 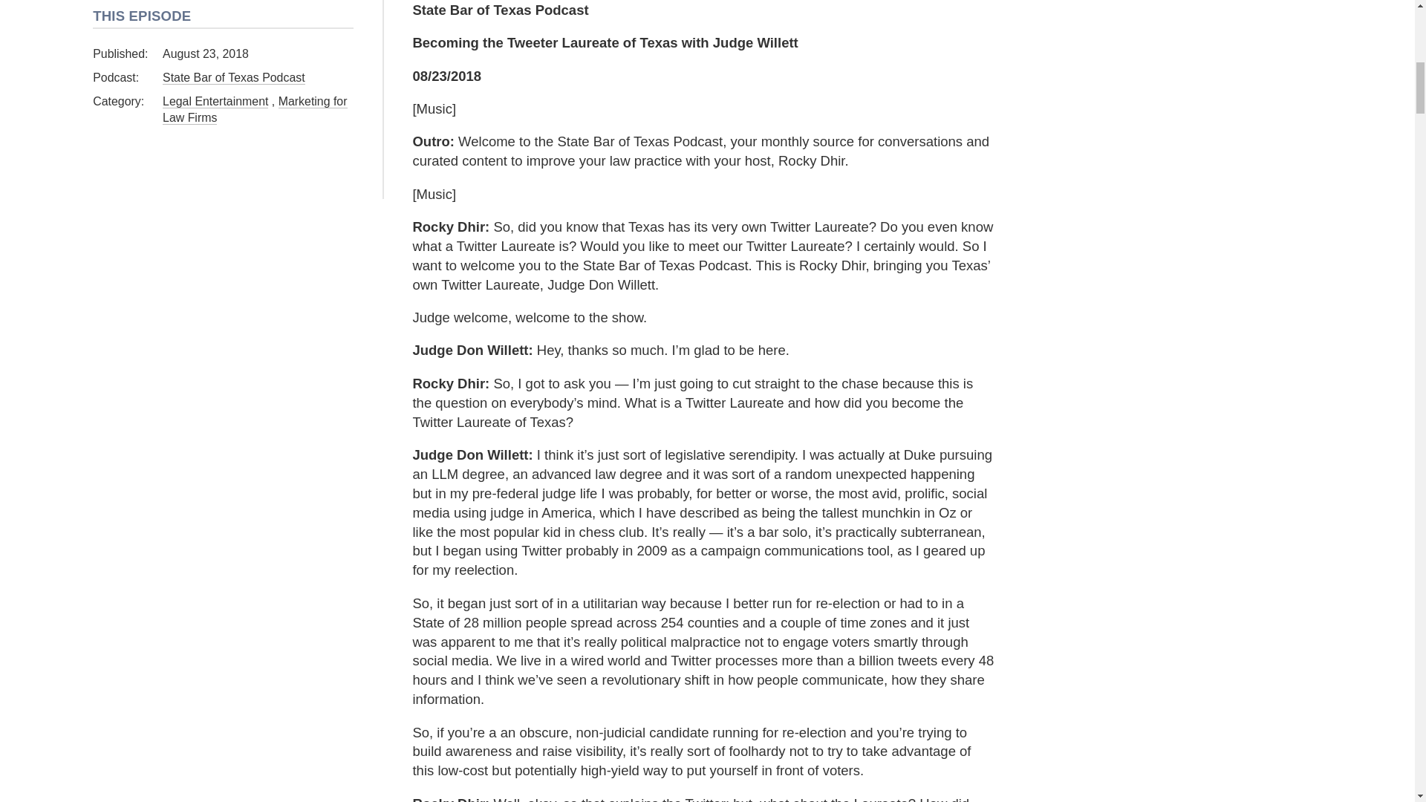 I want to click on State Bar of Texas Podcast, so click(x=233, y=78).